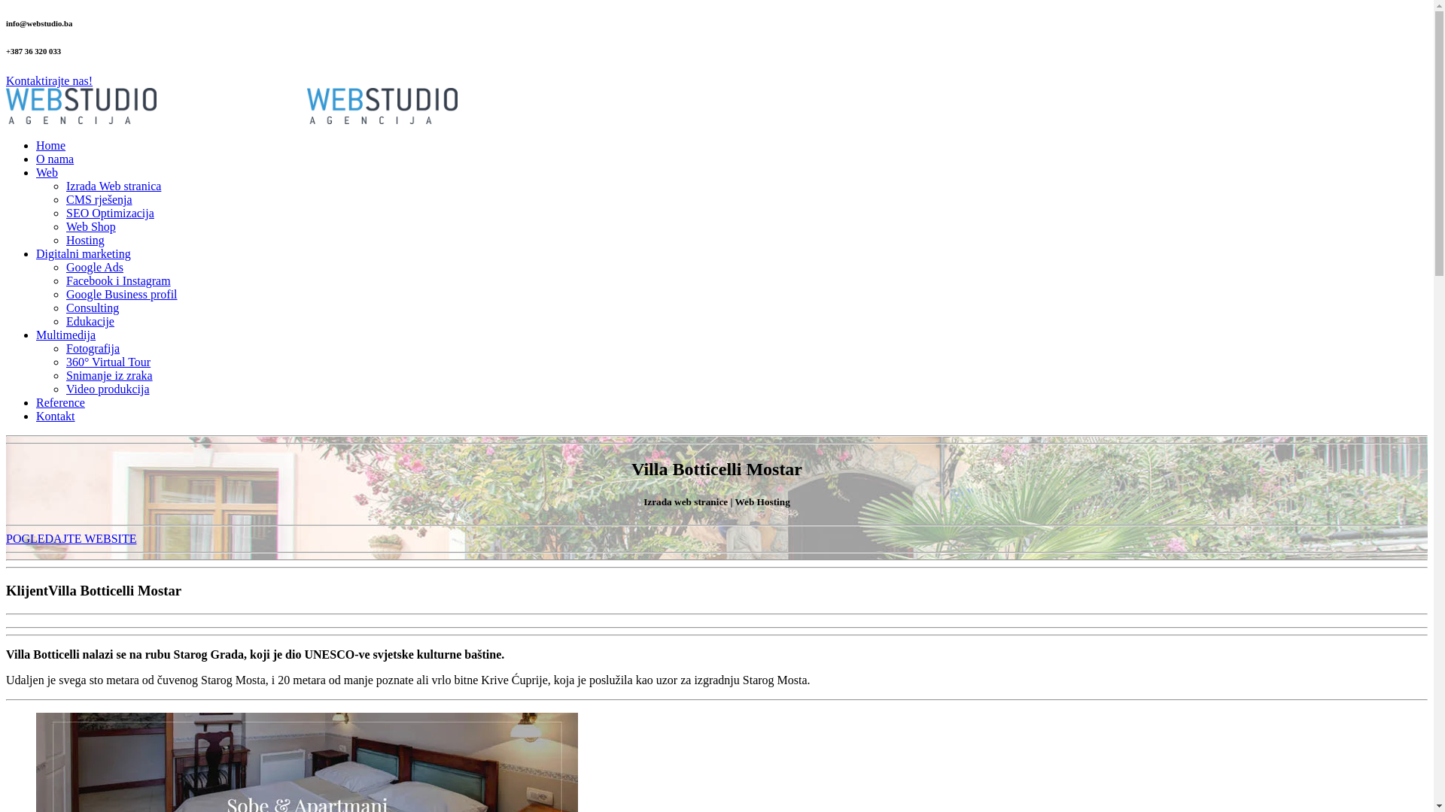  Describe the element at coordinates (60, 403) in the screenshot. I see `Reference` at that location.